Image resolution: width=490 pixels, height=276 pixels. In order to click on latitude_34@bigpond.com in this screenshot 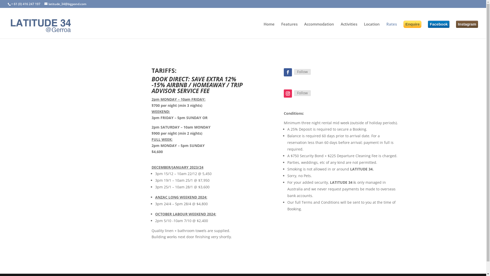, I will do `click(65, 4)`.